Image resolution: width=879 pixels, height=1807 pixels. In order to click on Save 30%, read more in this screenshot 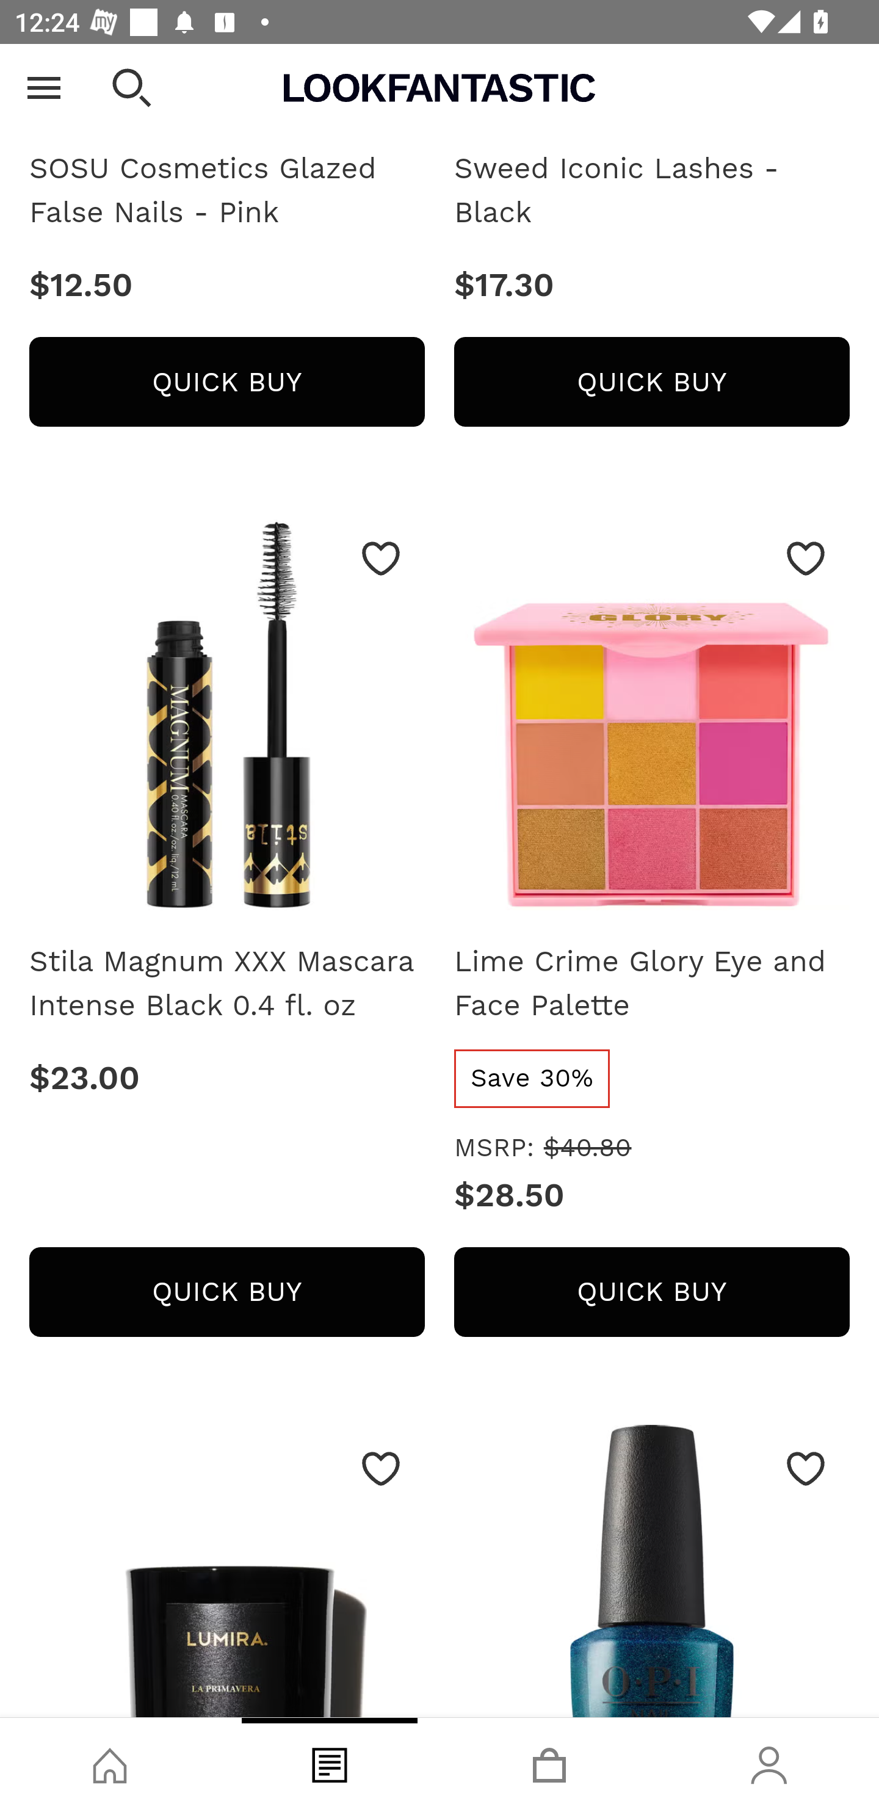, I will do `click(533, 1079)`.